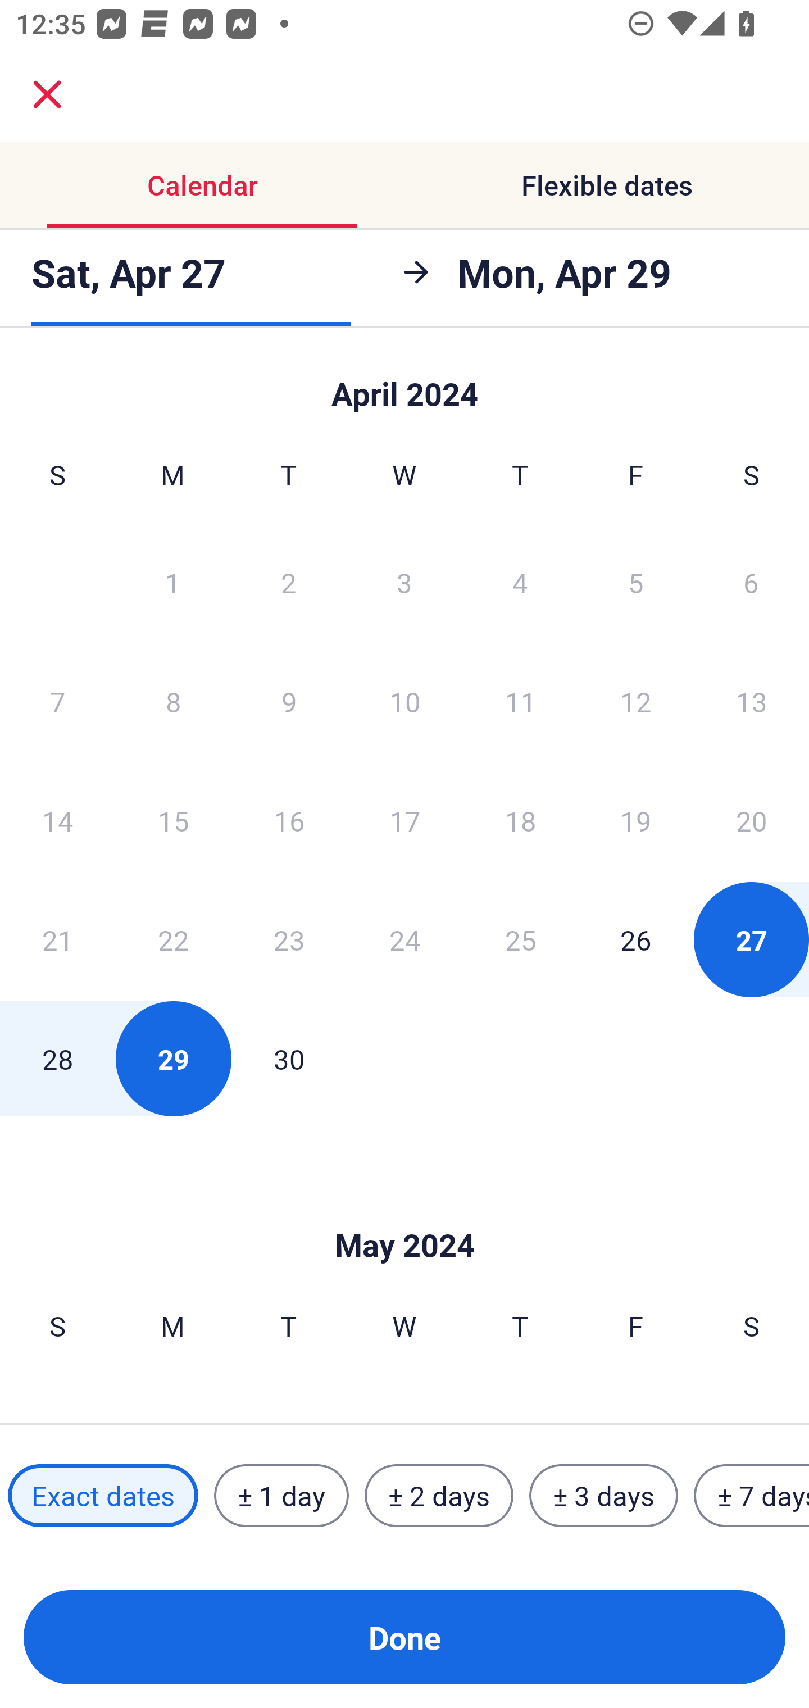 This screenshot has height=1708, width=809. I want to click on Skip to Done, so click(404, 384).